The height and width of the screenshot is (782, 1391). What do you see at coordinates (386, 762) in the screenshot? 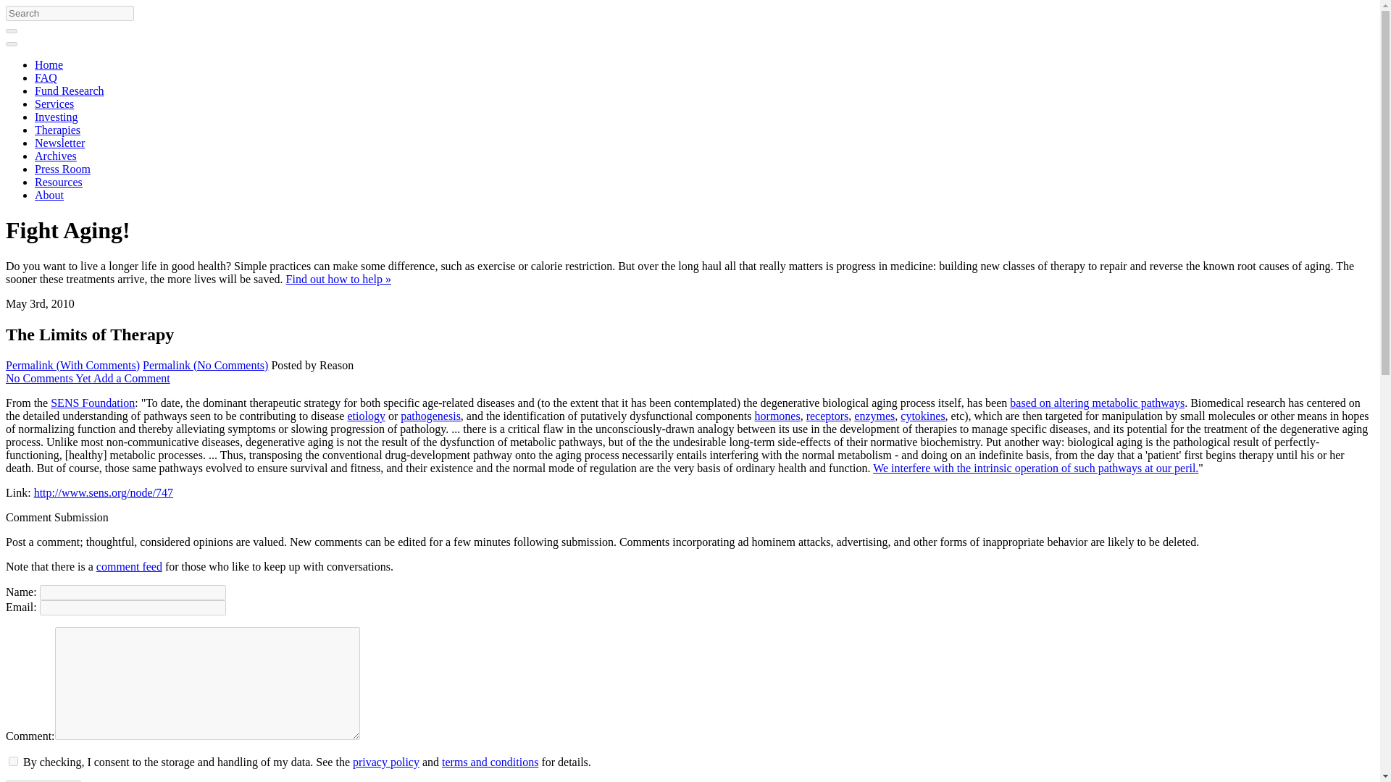
I see `privacy policy` at bounding box center [386, 762].